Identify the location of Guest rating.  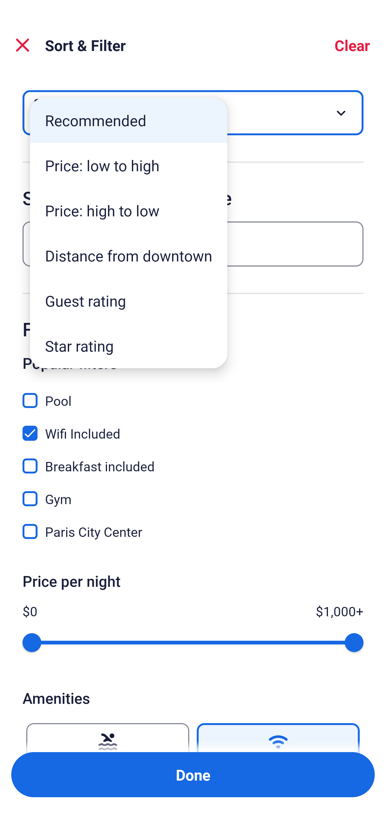
(129, 301).